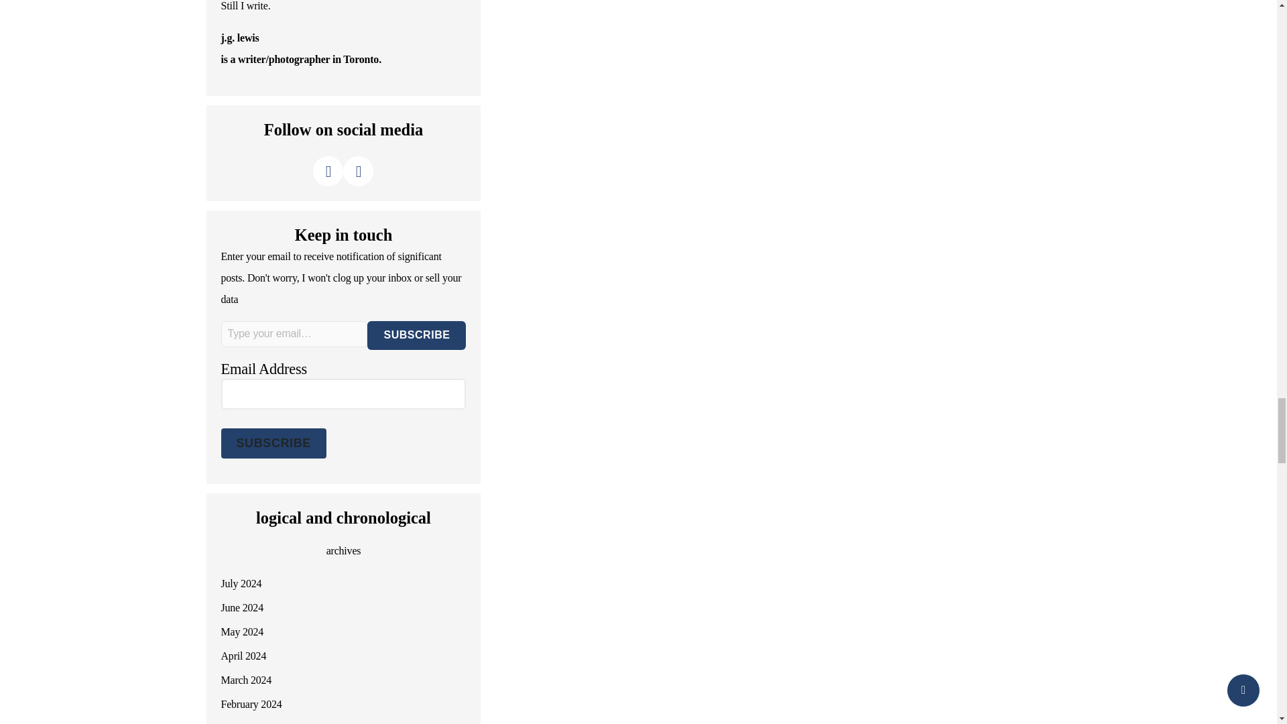 This screenshot has width=1287, height=724. I want to click on March 2024, so click(247, 680).